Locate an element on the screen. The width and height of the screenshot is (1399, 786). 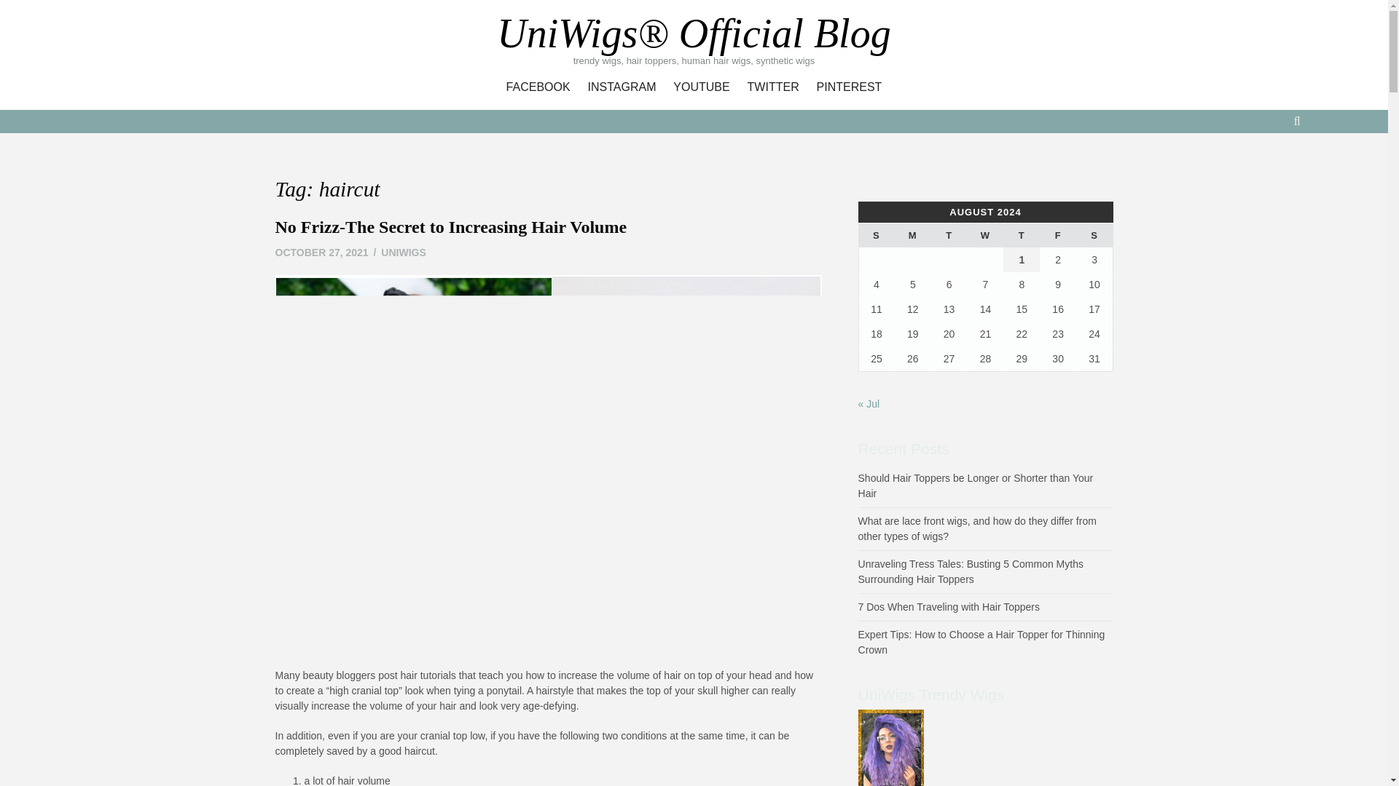
INSTAGRAM is located at coordinates (622, 87).